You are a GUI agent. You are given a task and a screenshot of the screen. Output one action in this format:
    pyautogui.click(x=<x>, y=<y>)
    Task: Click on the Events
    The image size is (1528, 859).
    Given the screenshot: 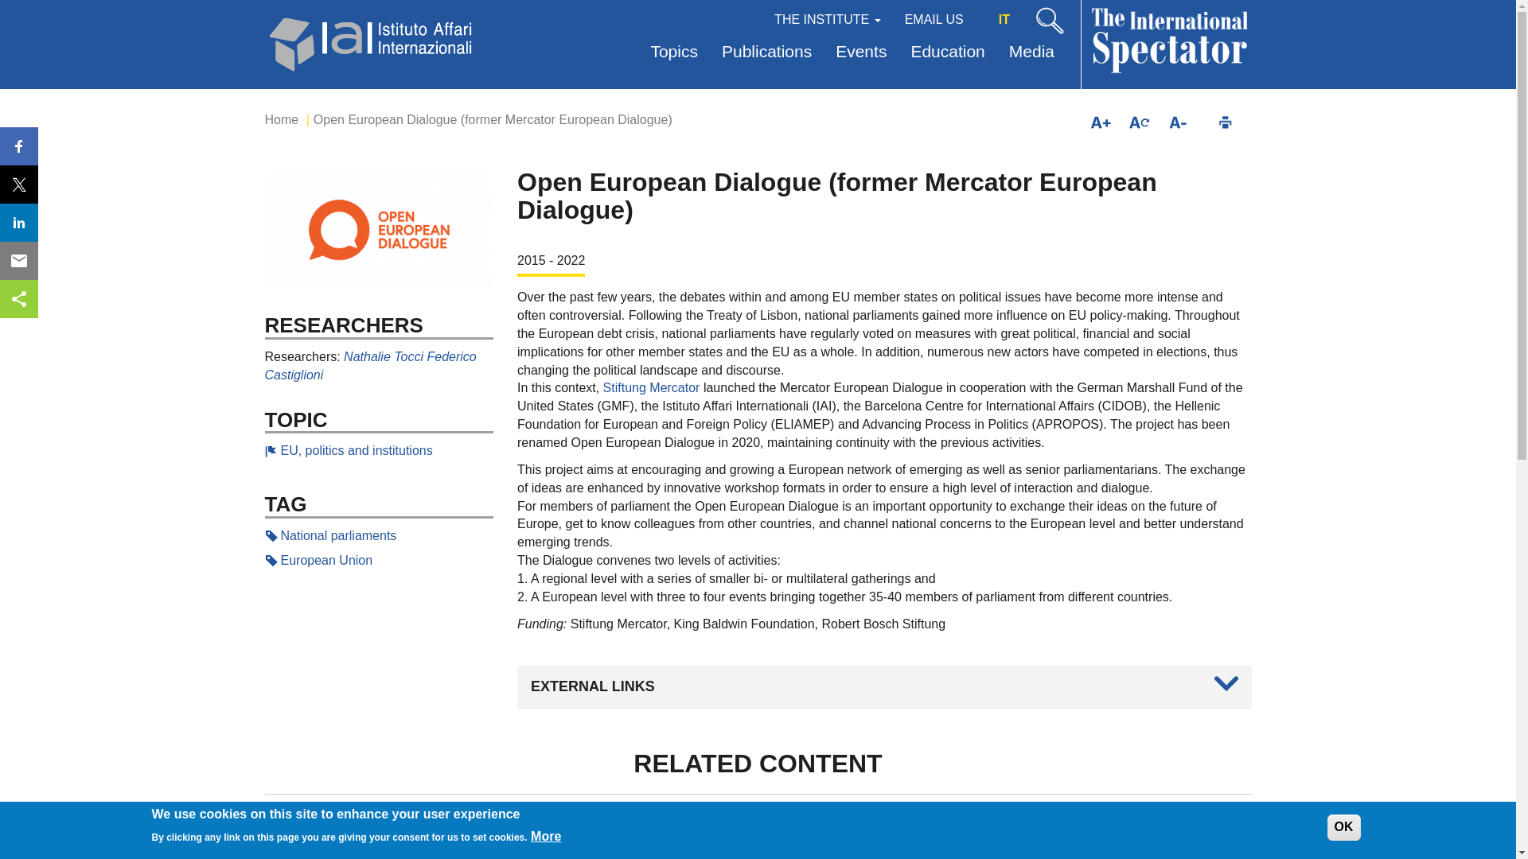 What is the action you would take?
    pyautogui.click(x=860, y=52)
    